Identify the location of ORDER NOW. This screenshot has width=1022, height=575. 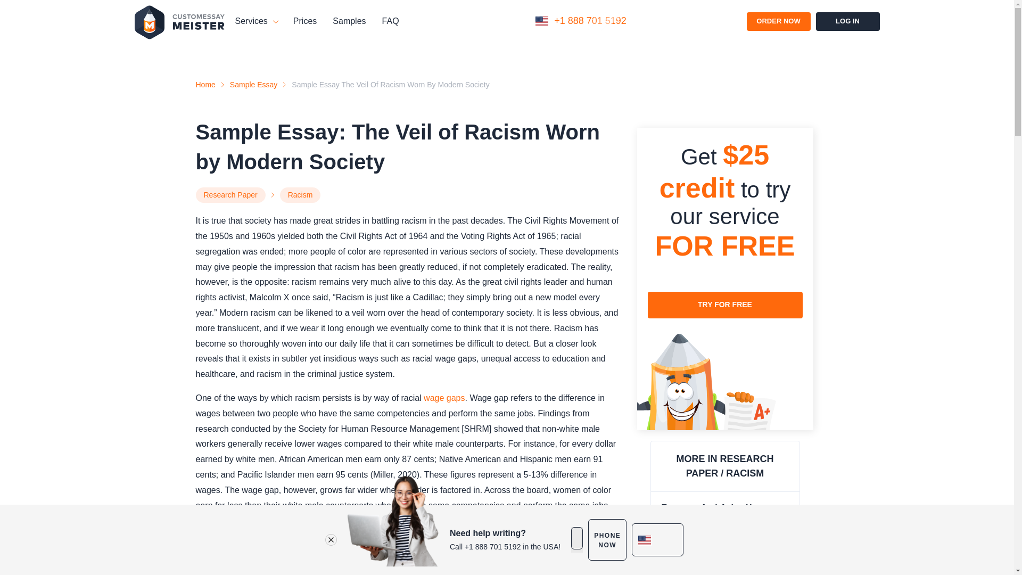
(778, 21).